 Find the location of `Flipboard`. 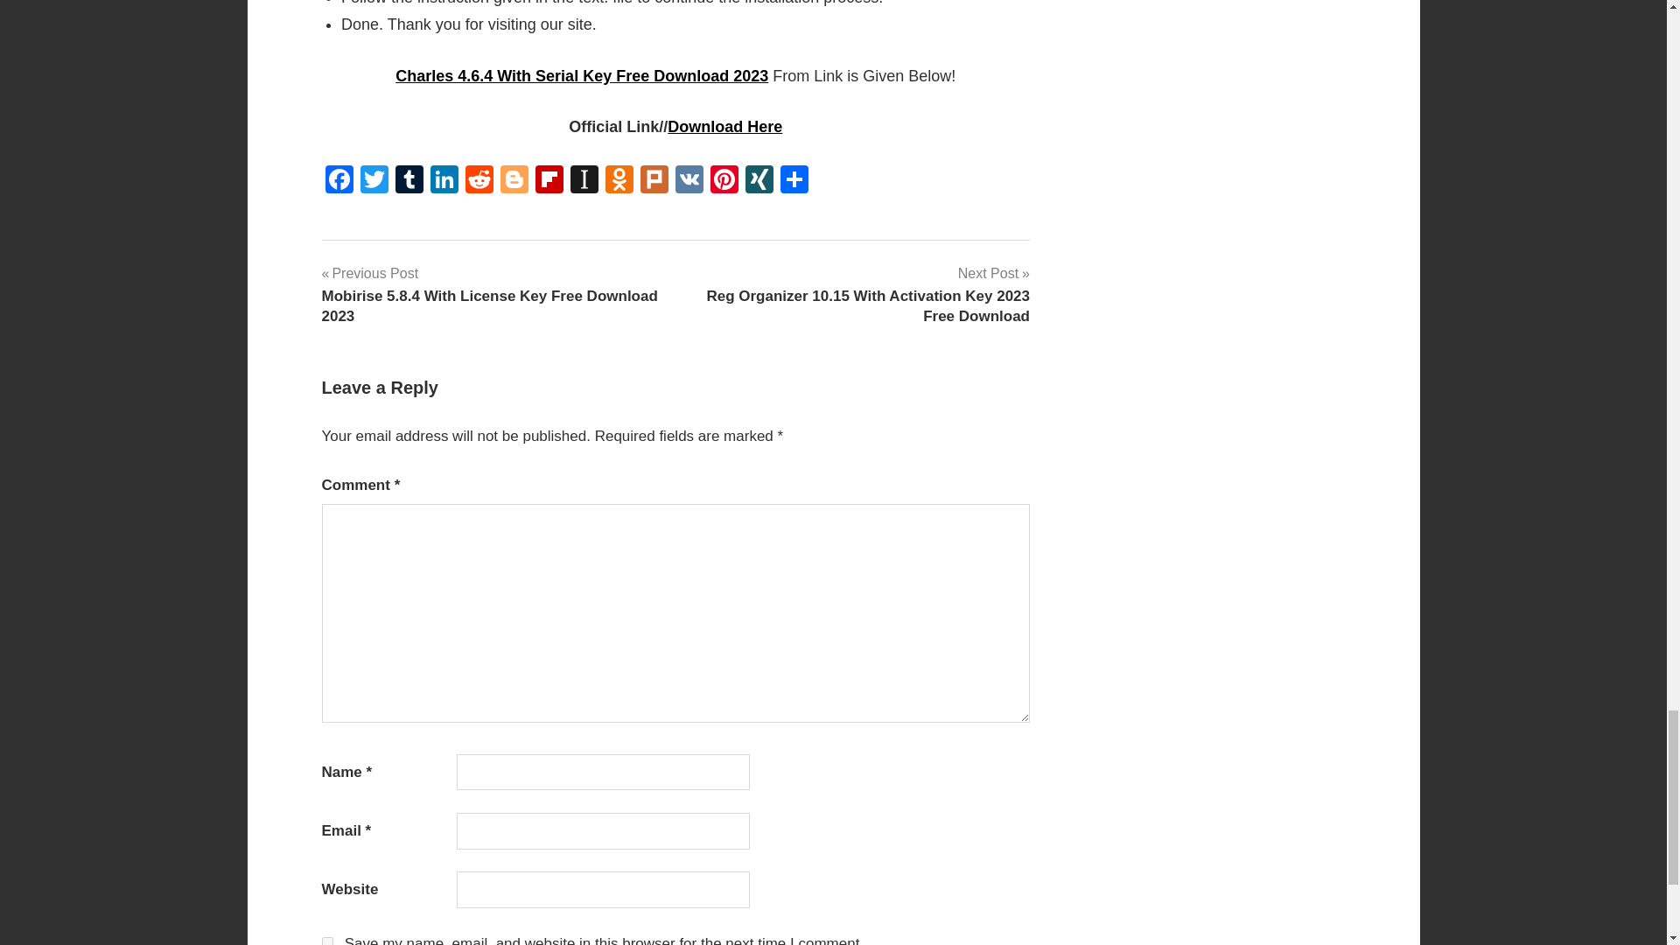

Flipboard is located at coordinates (549, 181).